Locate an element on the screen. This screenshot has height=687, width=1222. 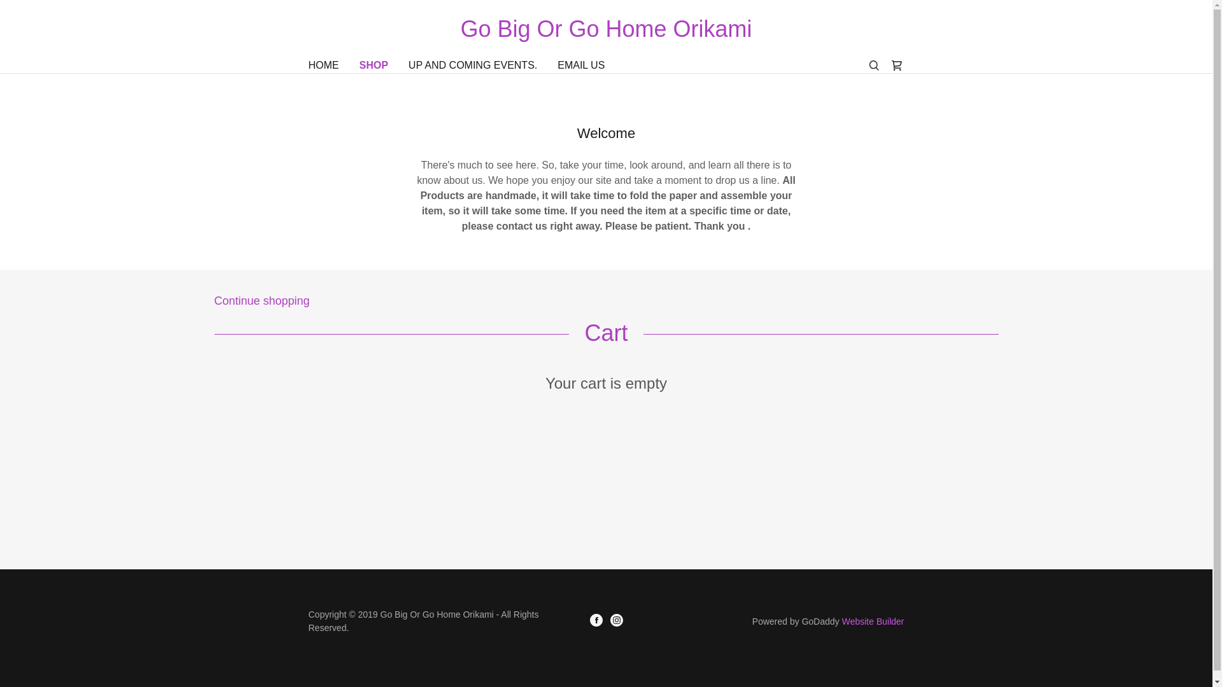
HOME is located at coordinates (323, 65).